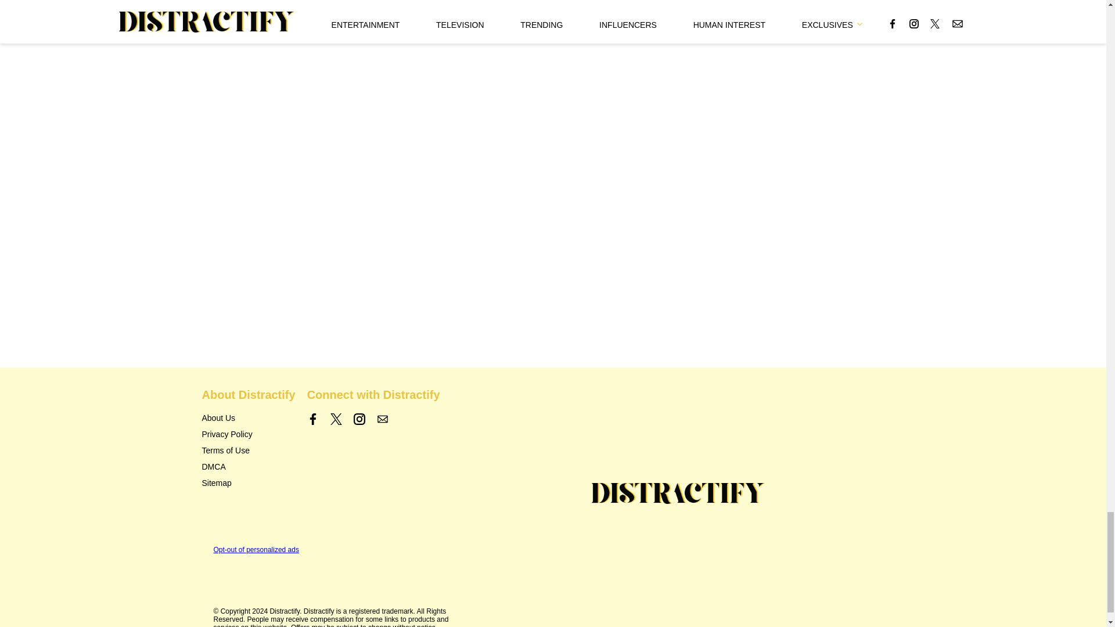 This screenshot has width=1115, height=627. What do you see at coordinates (218, 417) in the screenshot?
I see `About Us` at bounding box center [218, 417].